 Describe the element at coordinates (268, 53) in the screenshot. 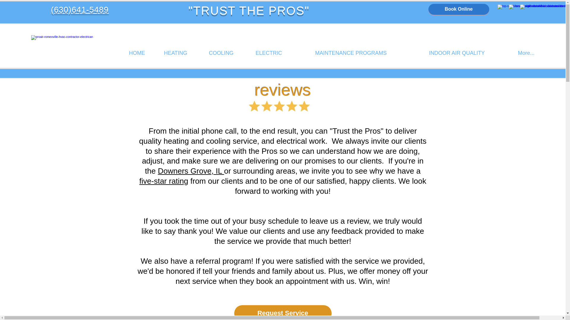

I see `ELECTRIC` at that location.